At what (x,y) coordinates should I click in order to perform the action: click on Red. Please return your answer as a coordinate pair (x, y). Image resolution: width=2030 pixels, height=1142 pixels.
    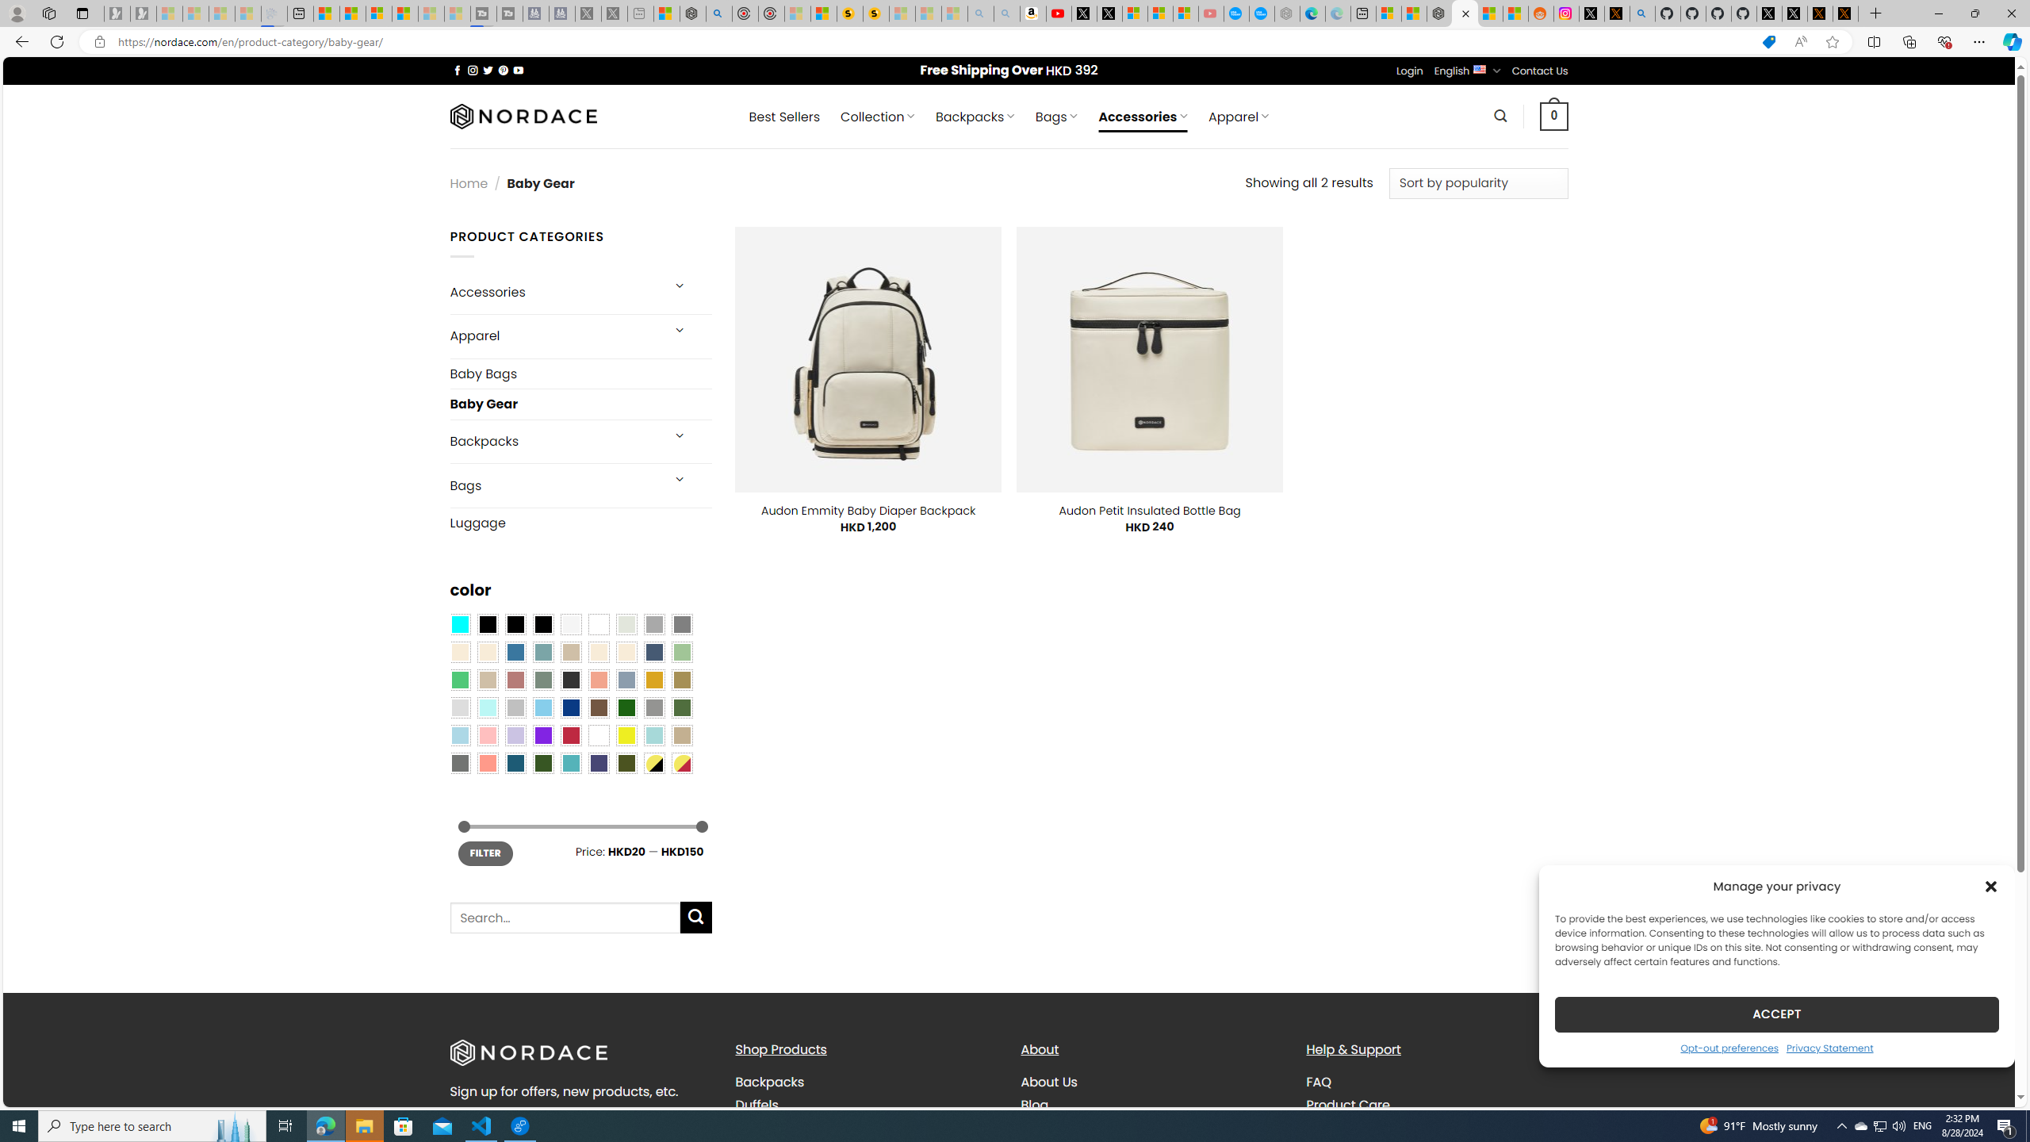
    Looking at the image, I should click on (570, 735).